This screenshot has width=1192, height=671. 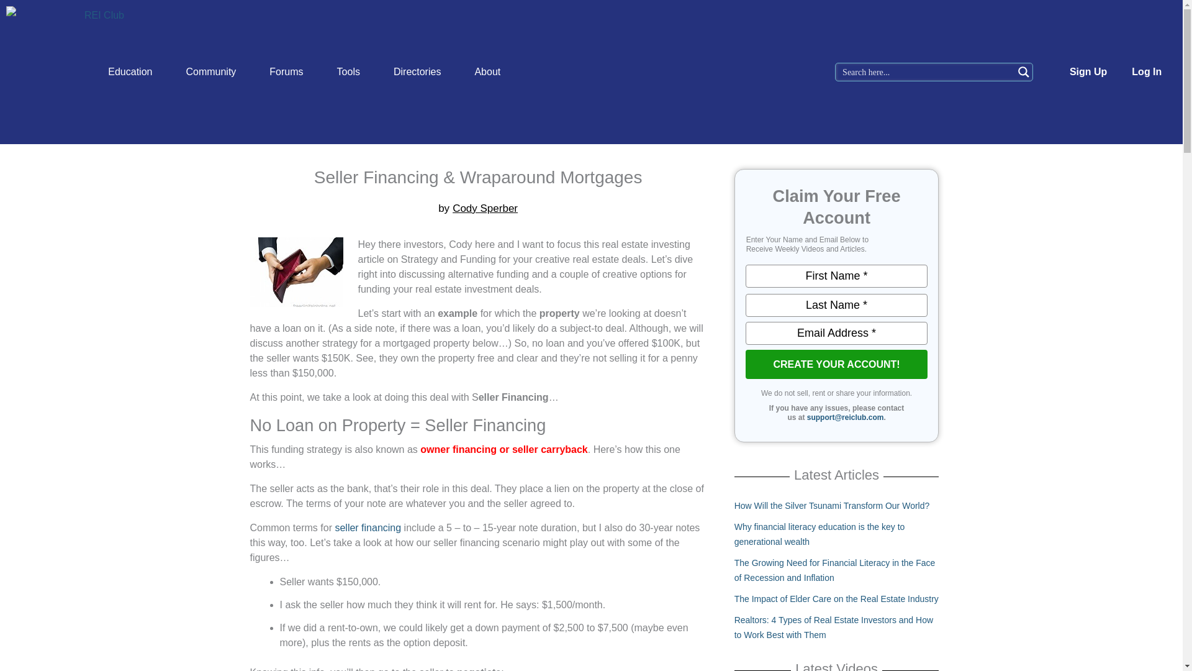 What do you see at coordinates (286, 72) in the screenshot?
I see `Forums` at bounding box center [286, 72].